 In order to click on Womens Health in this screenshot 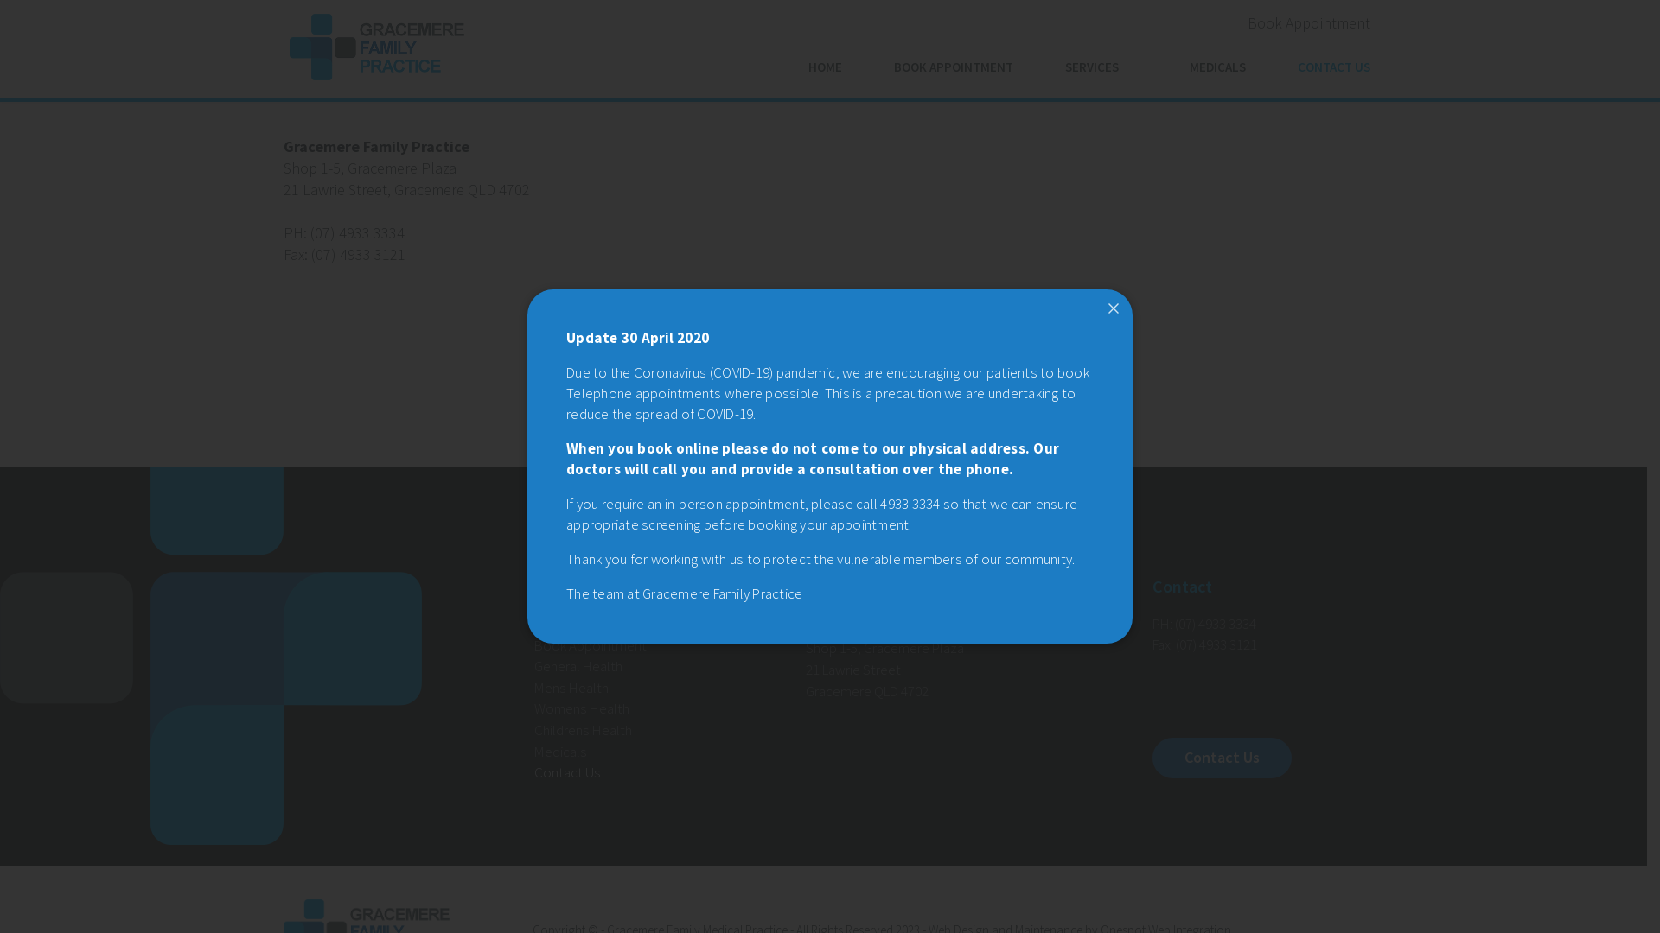, I will do `click(582, 708)`.